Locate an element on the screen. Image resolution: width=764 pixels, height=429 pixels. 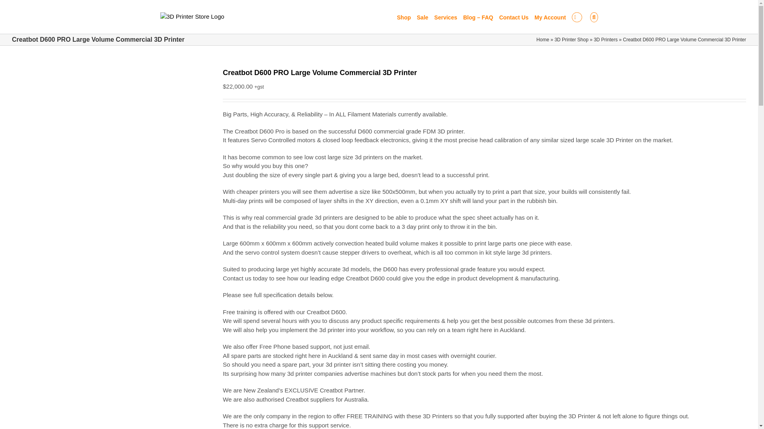
Search is located at coordinates (594, 17).